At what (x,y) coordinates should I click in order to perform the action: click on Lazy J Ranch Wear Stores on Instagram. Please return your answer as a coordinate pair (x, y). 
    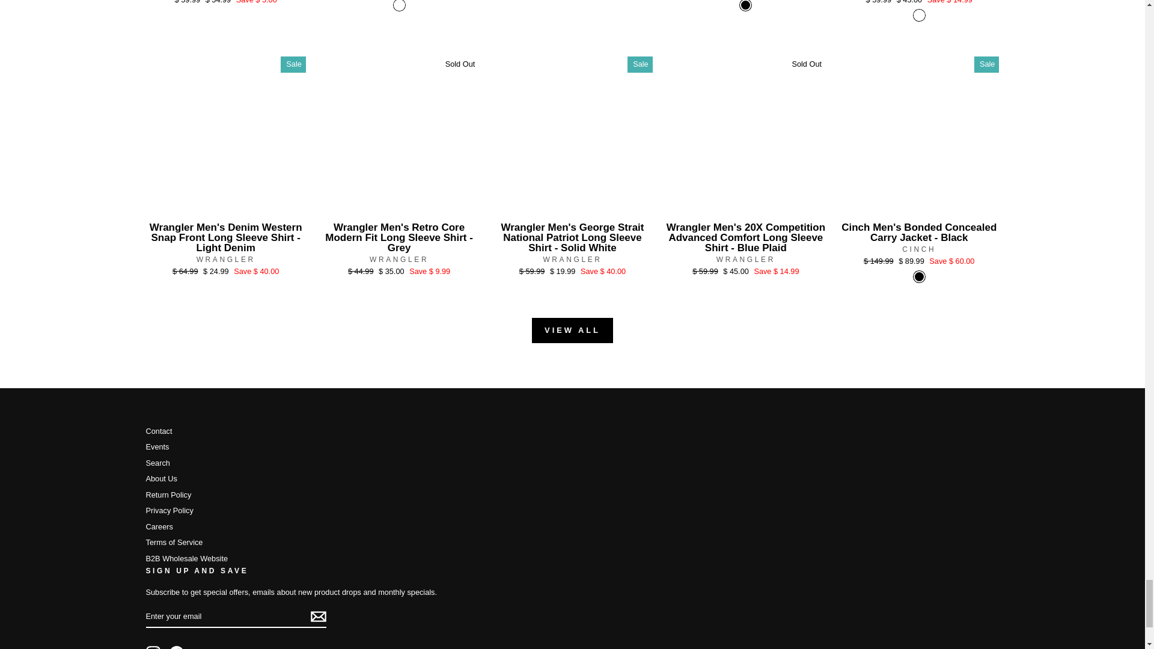
    Looking at the image, I should click on (153, 647).